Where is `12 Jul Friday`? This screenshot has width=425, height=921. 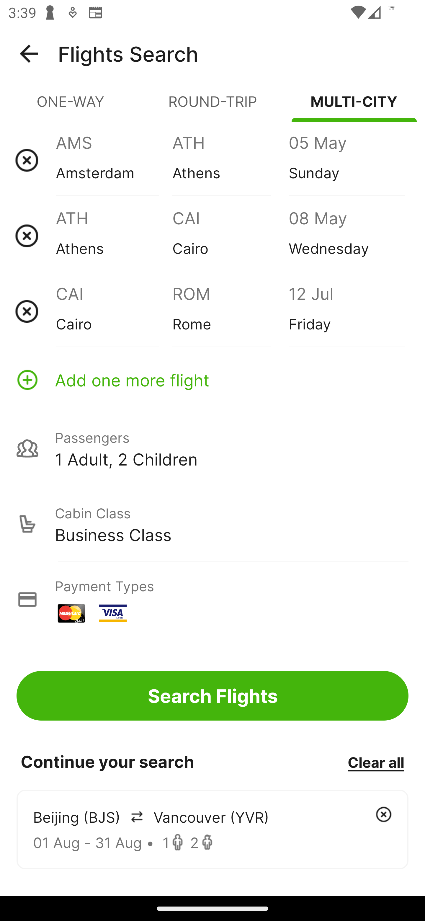
12 Jul Friday is located at coordinates (346, 311).